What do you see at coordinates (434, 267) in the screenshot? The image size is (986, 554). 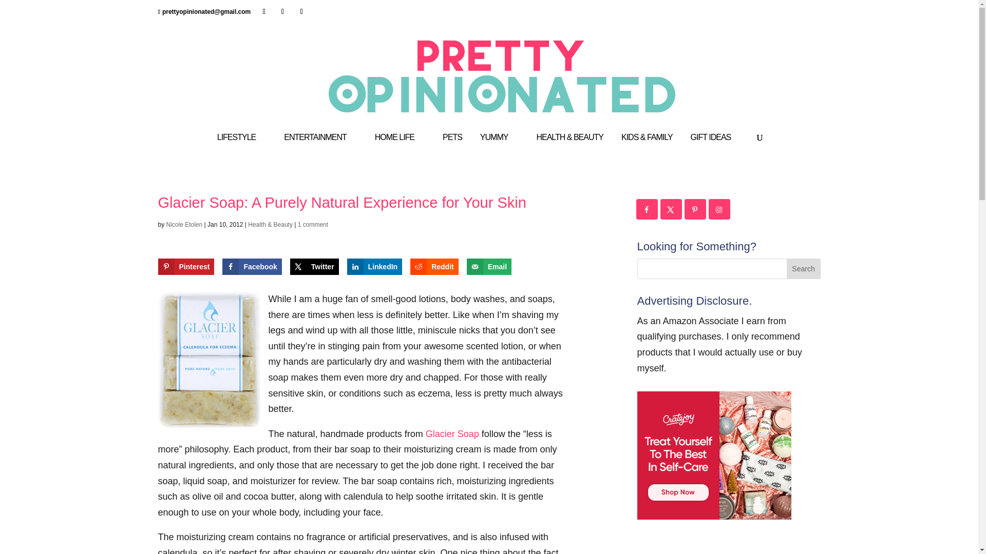 I see `Share on Reddit` at bounding box center [434, 267].